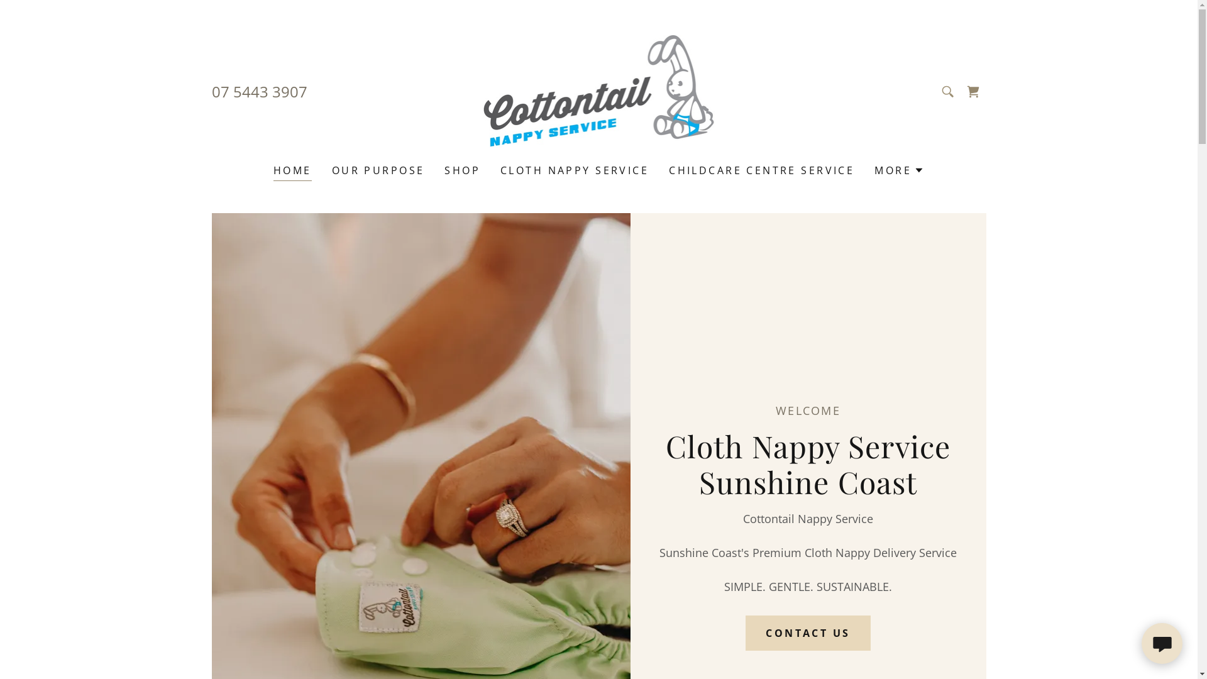  What do you see at coordinates (575, 170) in the screenshot?
I see `CLOTH NAPPY SERVICE` at bounding box center [575, 170].